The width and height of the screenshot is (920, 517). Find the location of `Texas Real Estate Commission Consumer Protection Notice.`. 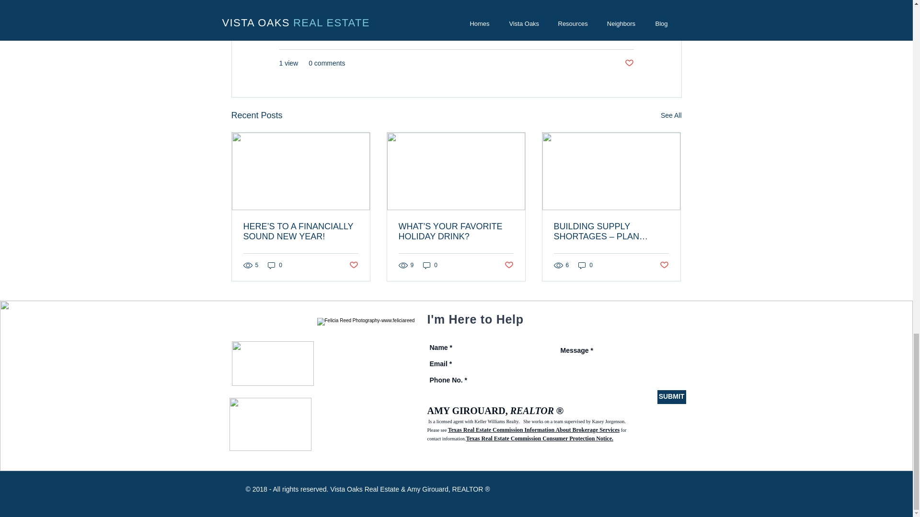

Texas Real Estate Commission Consumer Protection Notice. is located at coordinates (540, 438).